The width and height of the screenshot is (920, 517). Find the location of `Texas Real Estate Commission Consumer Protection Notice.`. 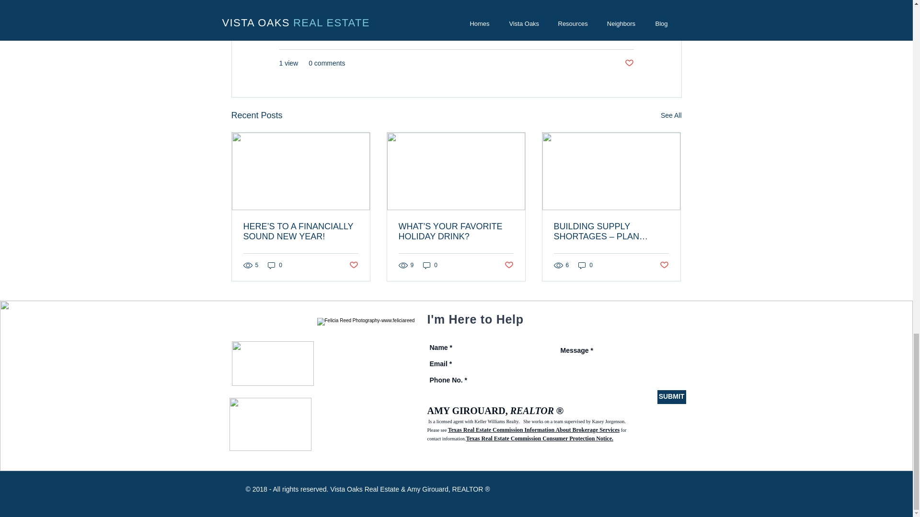

Texas Real Estate Commission Consumer Protection Notice. is located at coordinates (540, 438).